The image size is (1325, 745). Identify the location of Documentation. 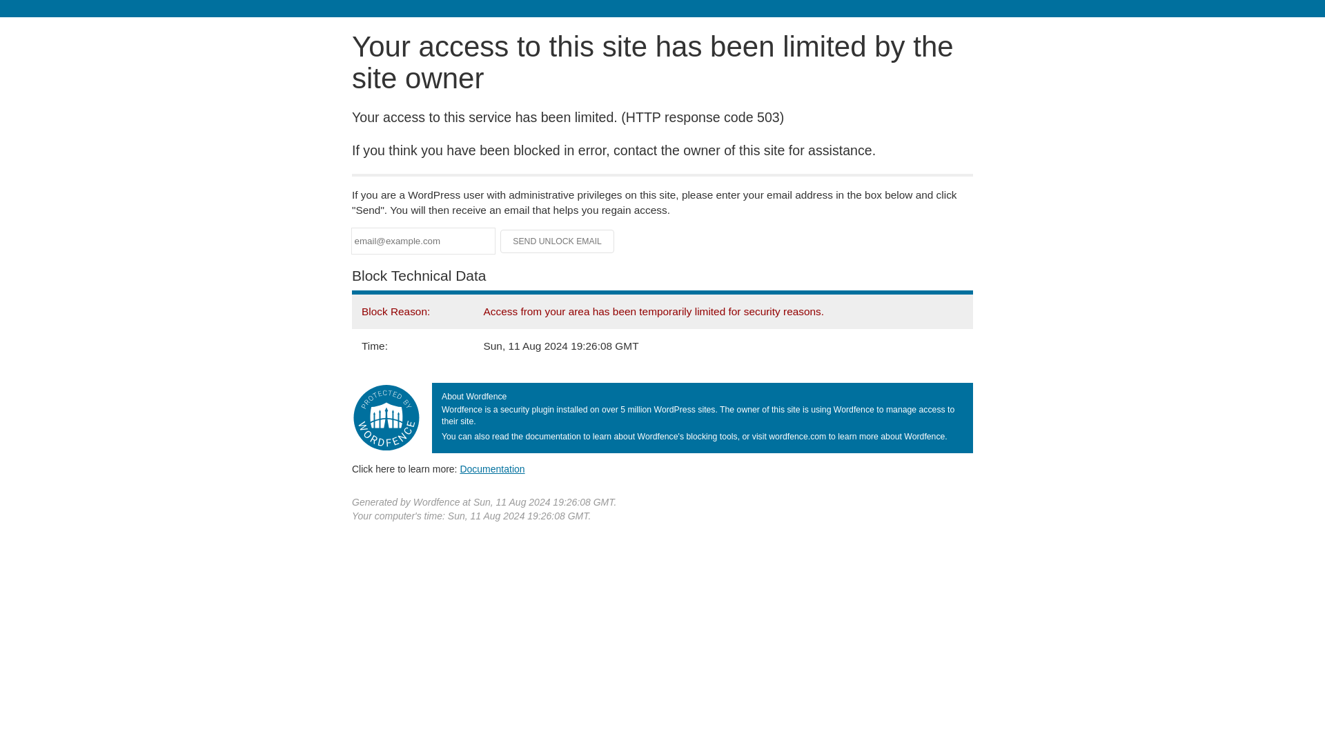
(492, 468).